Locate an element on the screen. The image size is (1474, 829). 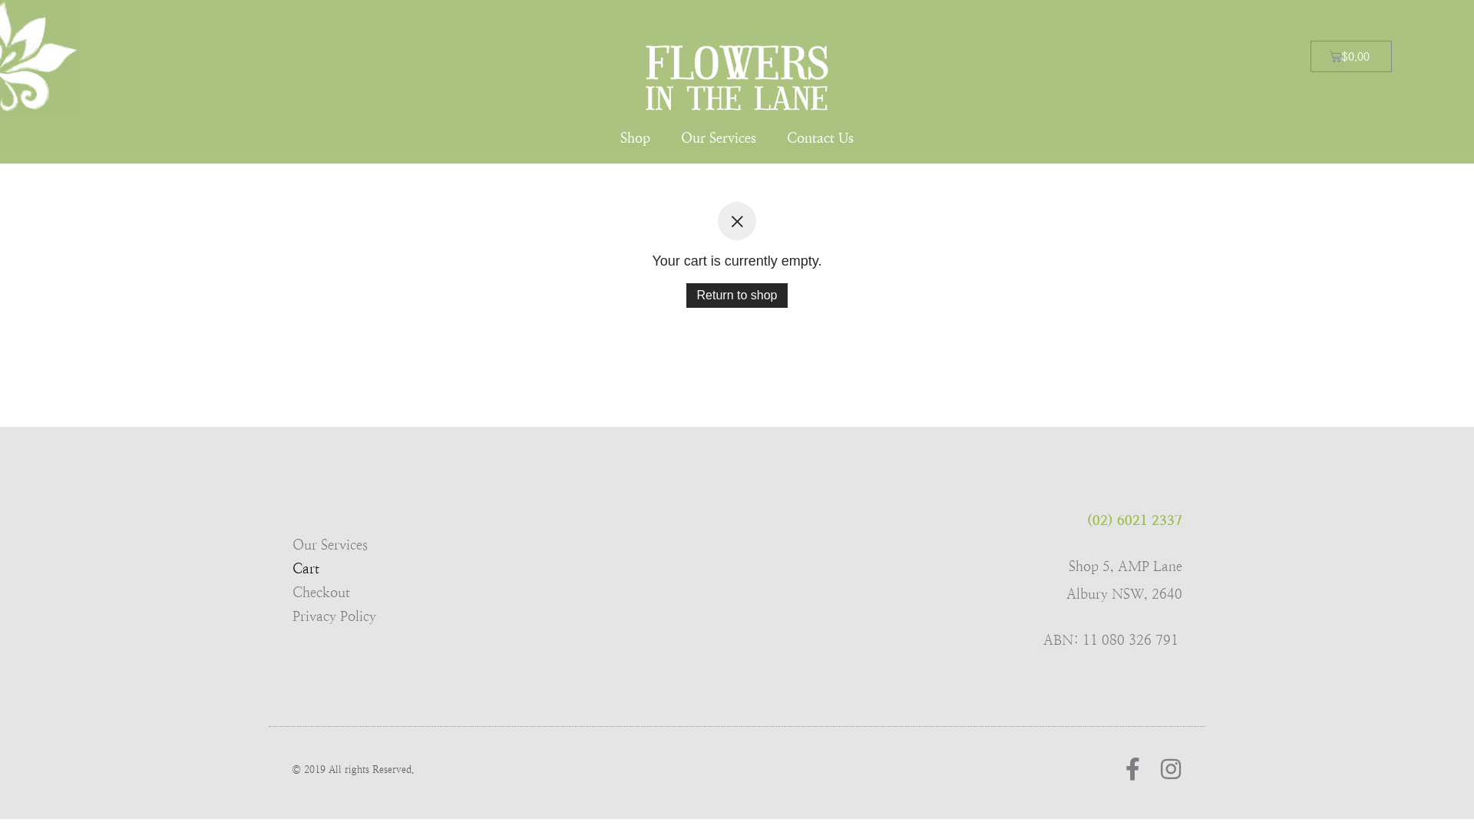
Checkout is located at coordinates (398, 593).